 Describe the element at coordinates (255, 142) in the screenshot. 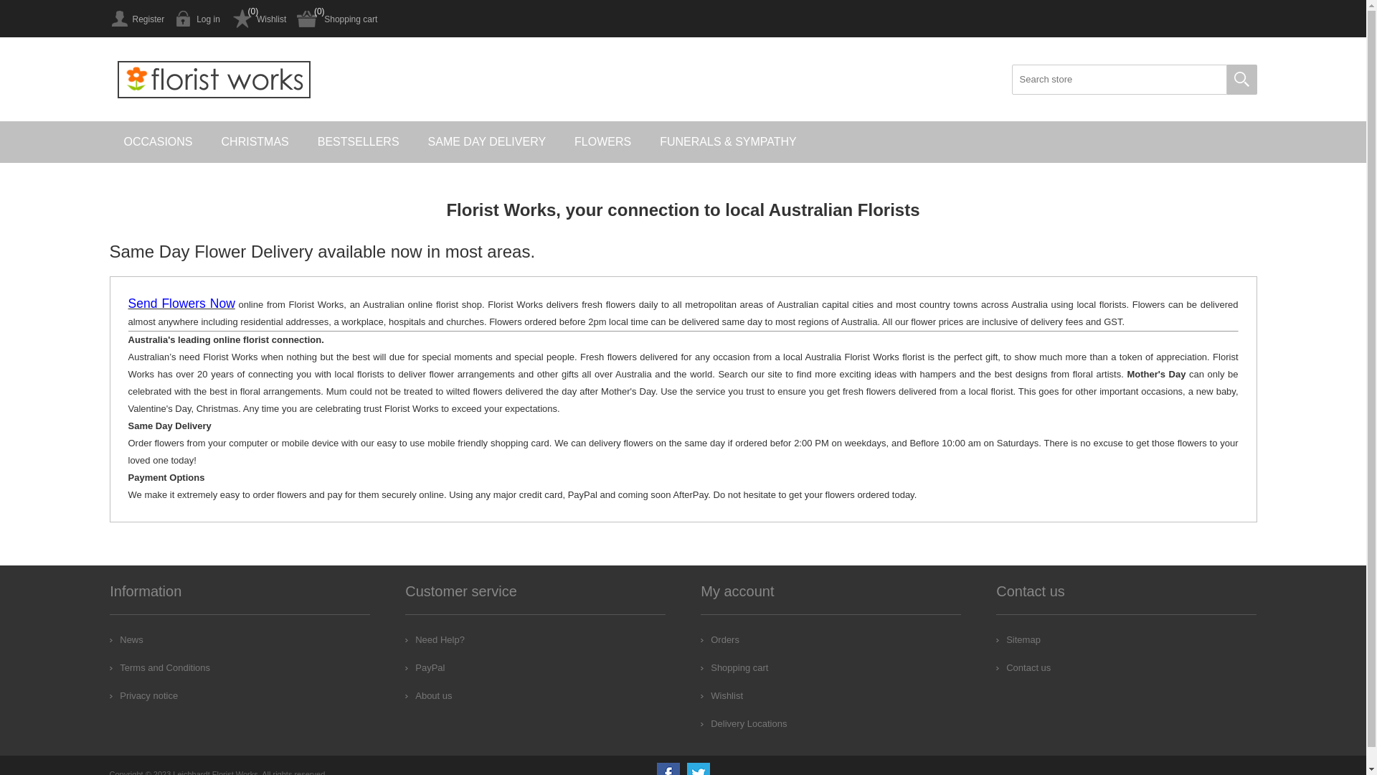

I see `CHRISTMAS` at that location.